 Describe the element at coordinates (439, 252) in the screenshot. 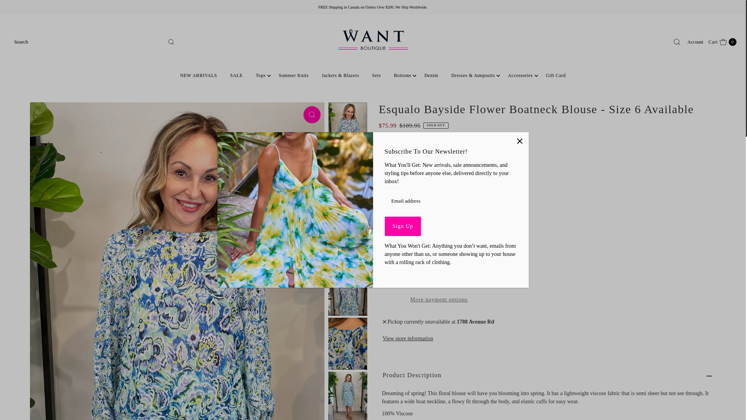

I see `Sold Out` at that location.